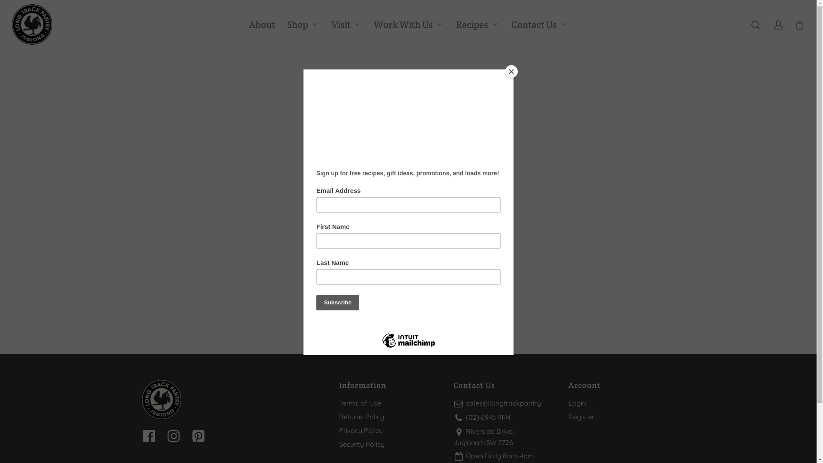 The image size is (823, 463). I want to click on Recipes, so click(478, 25).